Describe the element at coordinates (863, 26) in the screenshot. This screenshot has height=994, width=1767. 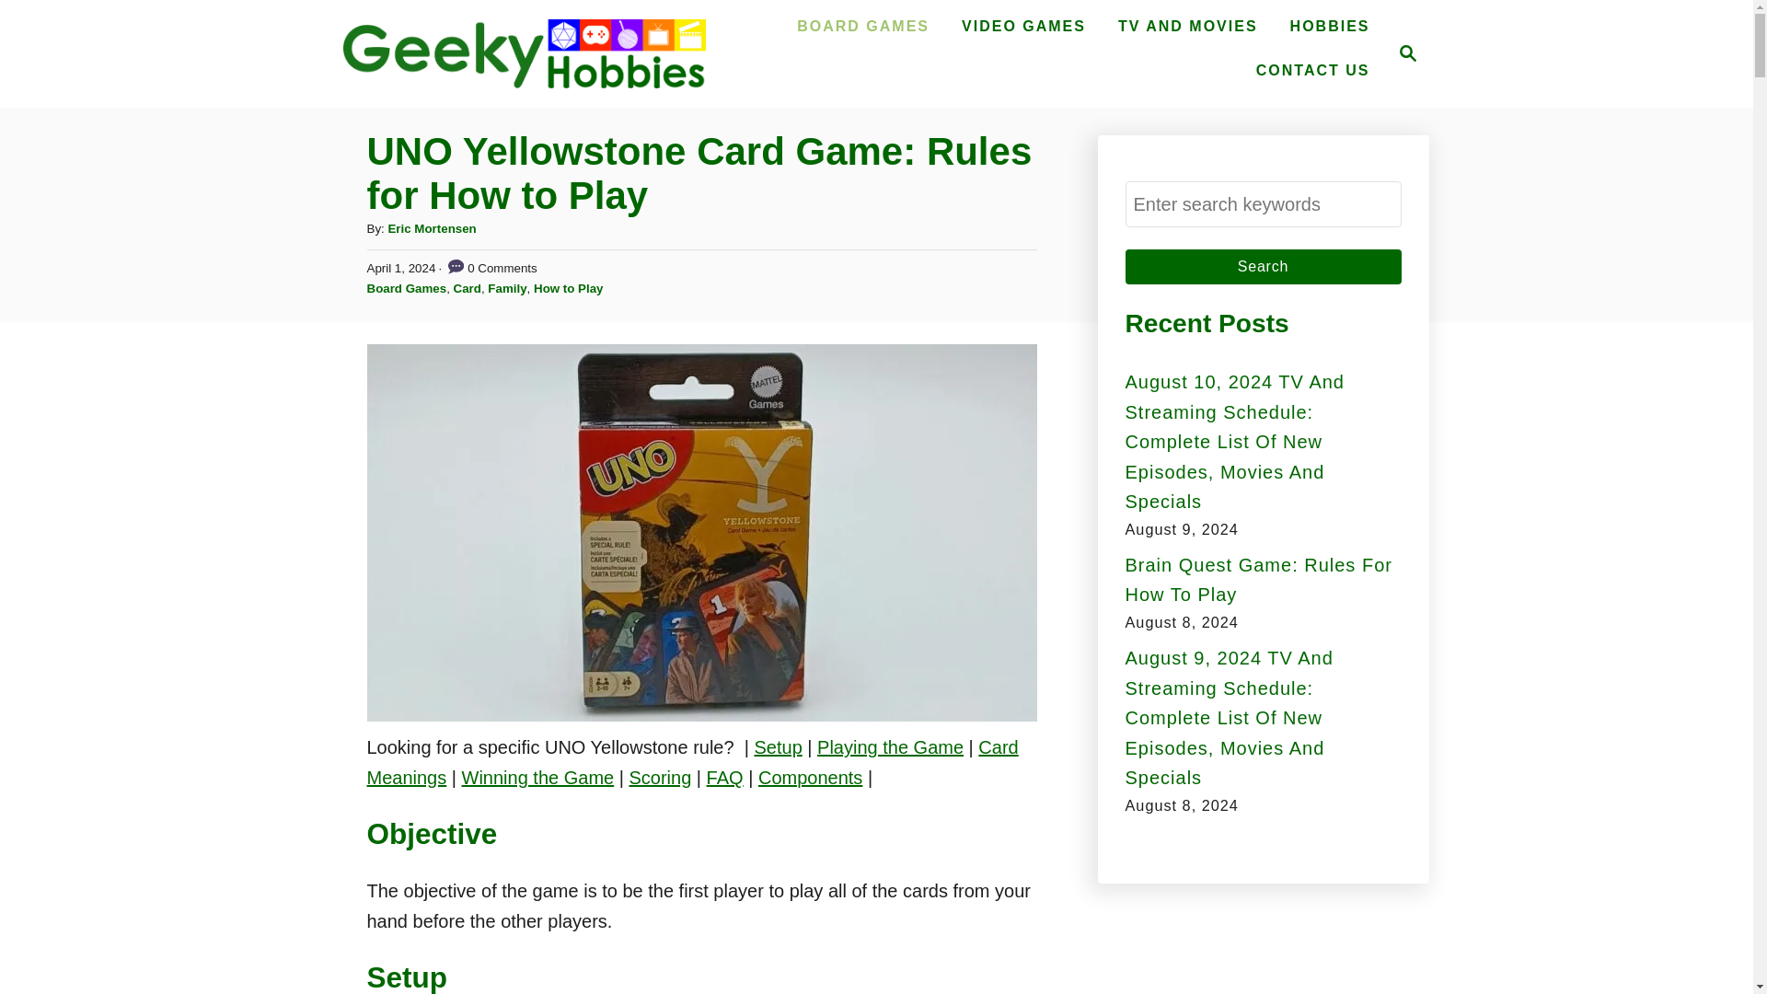
I see `BOARD GAMES` at that location.